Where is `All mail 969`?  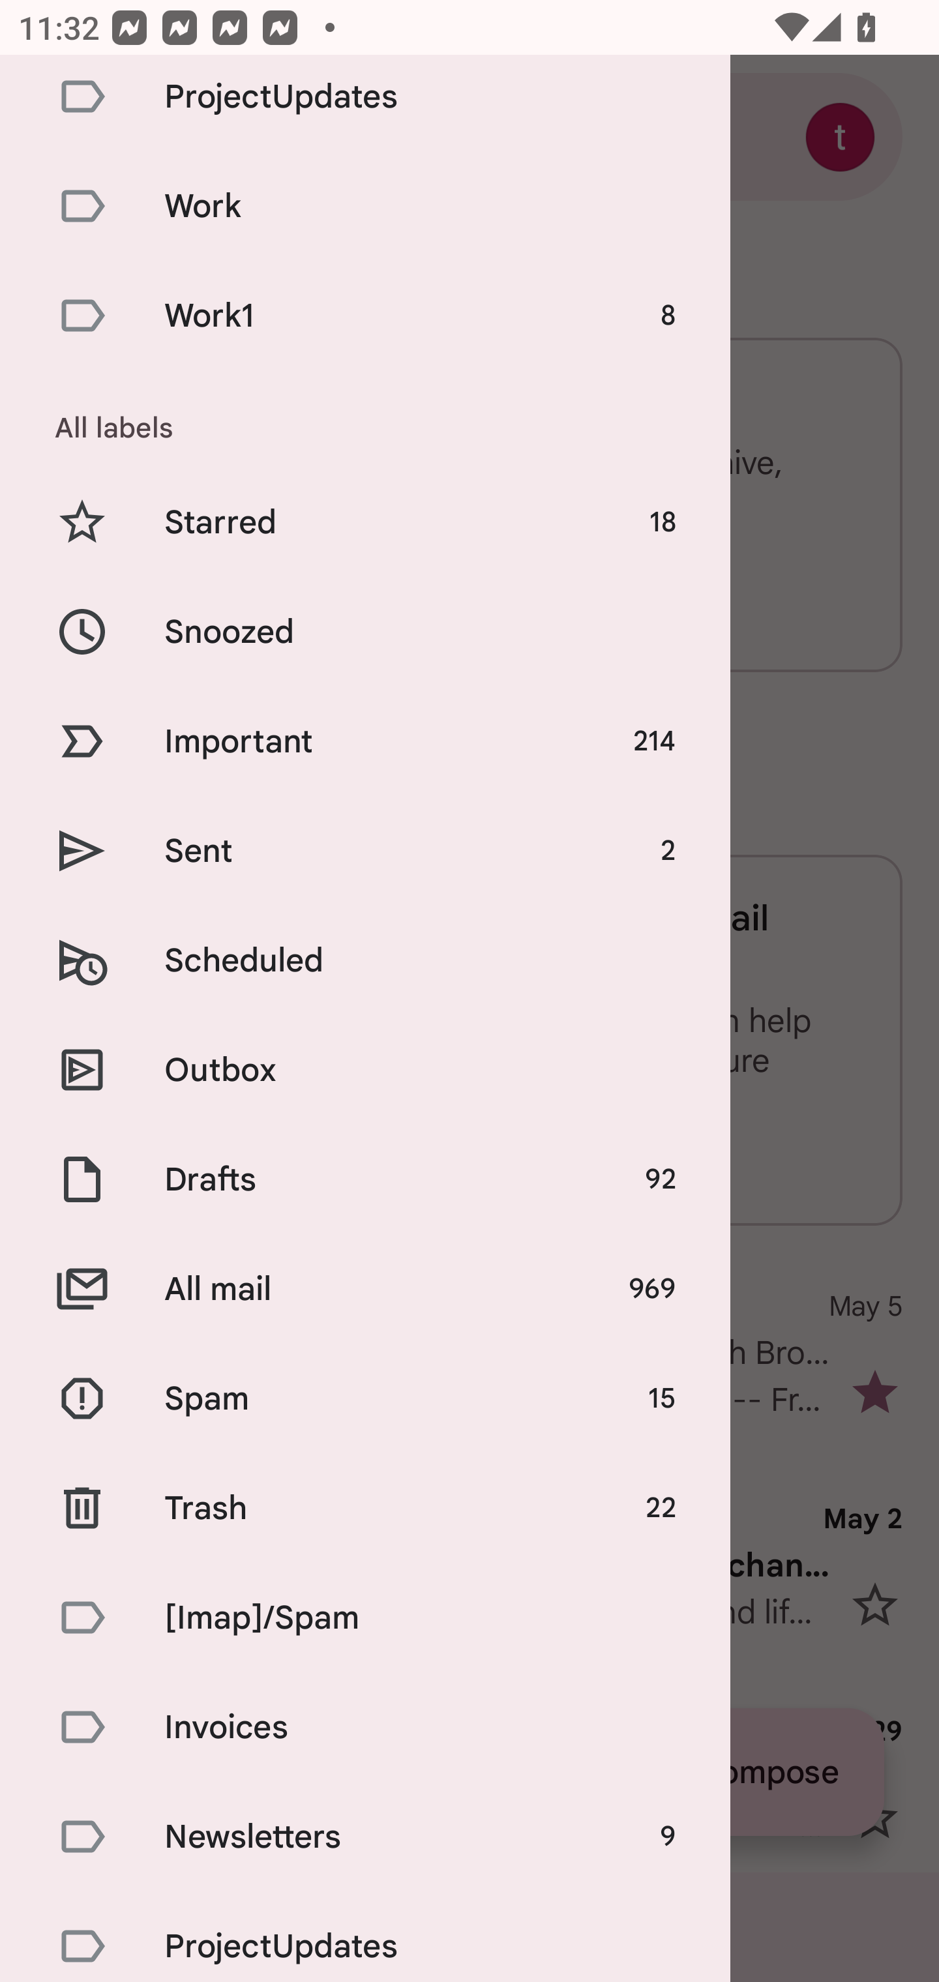
All mail 969 is located at coordinates (365, 1289).